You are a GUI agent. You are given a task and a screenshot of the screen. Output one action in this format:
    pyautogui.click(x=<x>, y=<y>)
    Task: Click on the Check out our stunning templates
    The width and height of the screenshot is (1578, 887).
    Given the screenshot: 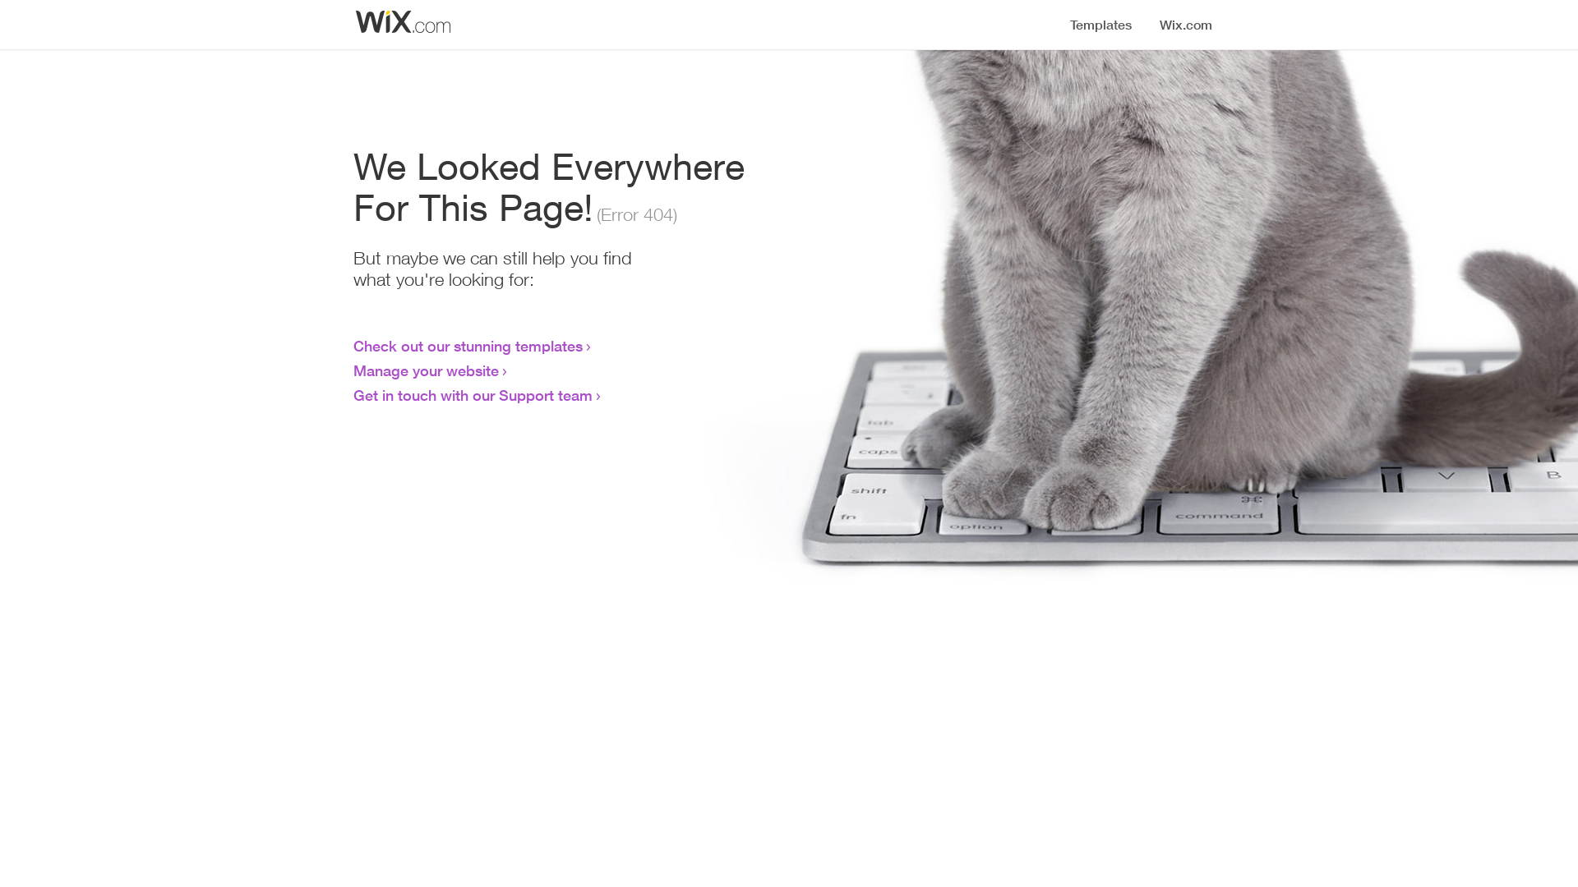 What is the action you would take?
    pyautogui.click(x=468, y=346)
    